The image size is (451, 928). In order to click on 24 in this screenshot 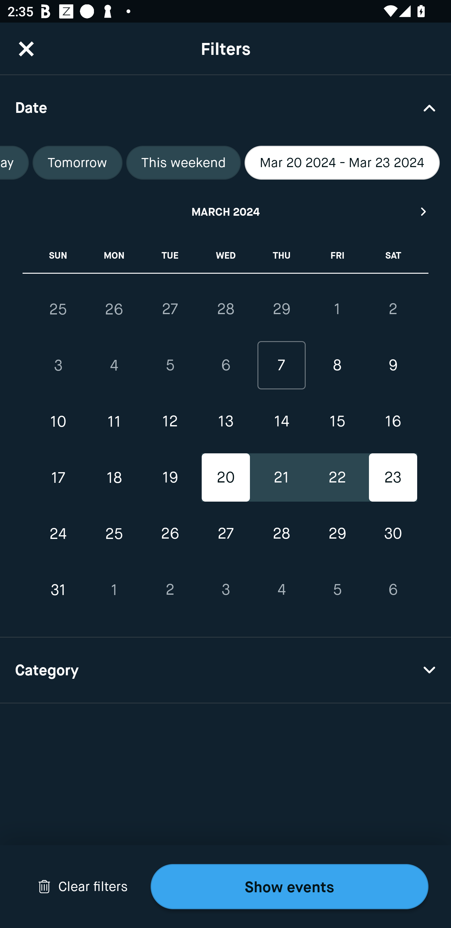, I will do `click(58, 534)`.